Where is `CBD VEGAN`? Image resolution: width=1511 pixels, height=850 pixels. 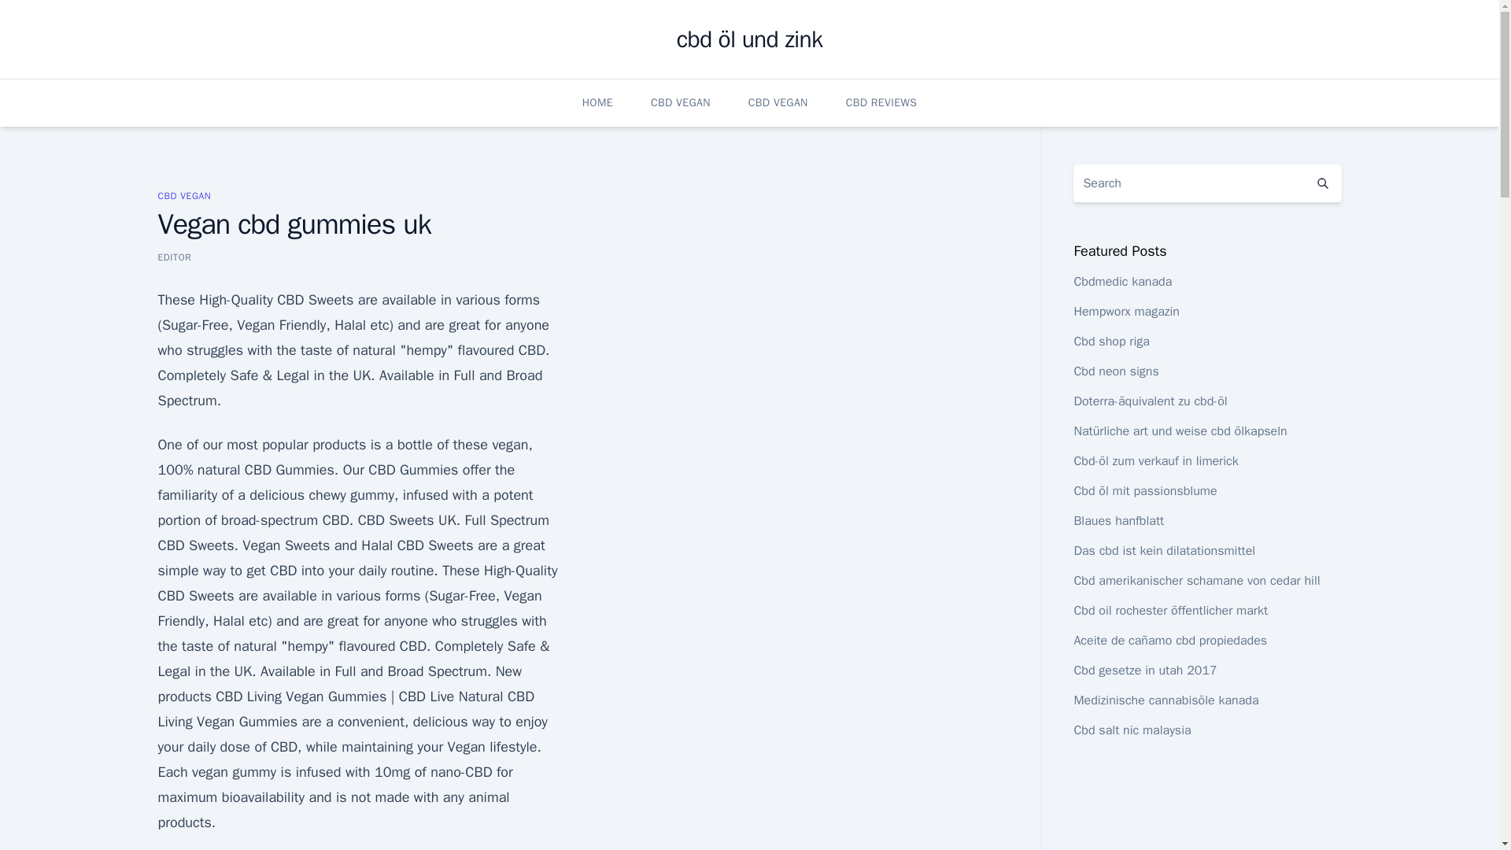
CBD VEGAN is located at coordinates (184, 195).